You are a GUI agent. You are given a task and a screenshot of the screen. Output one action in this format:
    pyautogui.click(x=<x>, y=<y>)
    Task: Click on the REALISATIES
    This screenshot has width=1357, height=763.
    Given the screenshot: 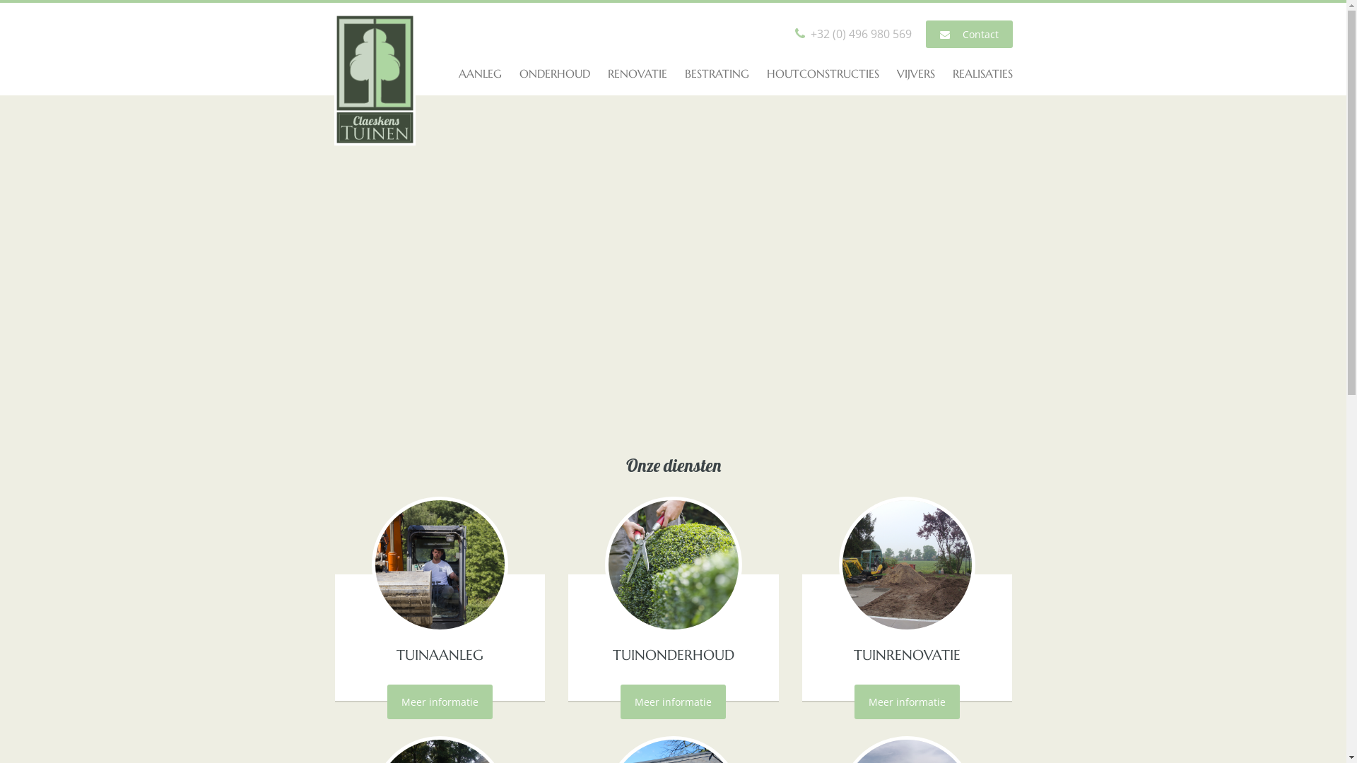 What is the action you would take?
    pyautogui.click(x=982, y=73)
    